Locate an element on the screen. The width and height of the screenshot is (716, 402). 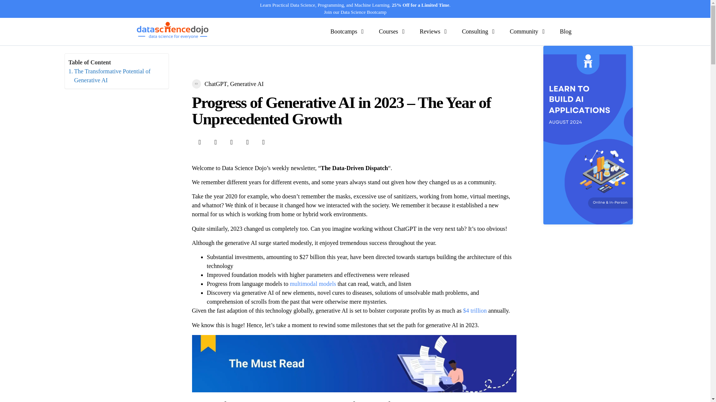
Community is located at coordinates (524, 32).